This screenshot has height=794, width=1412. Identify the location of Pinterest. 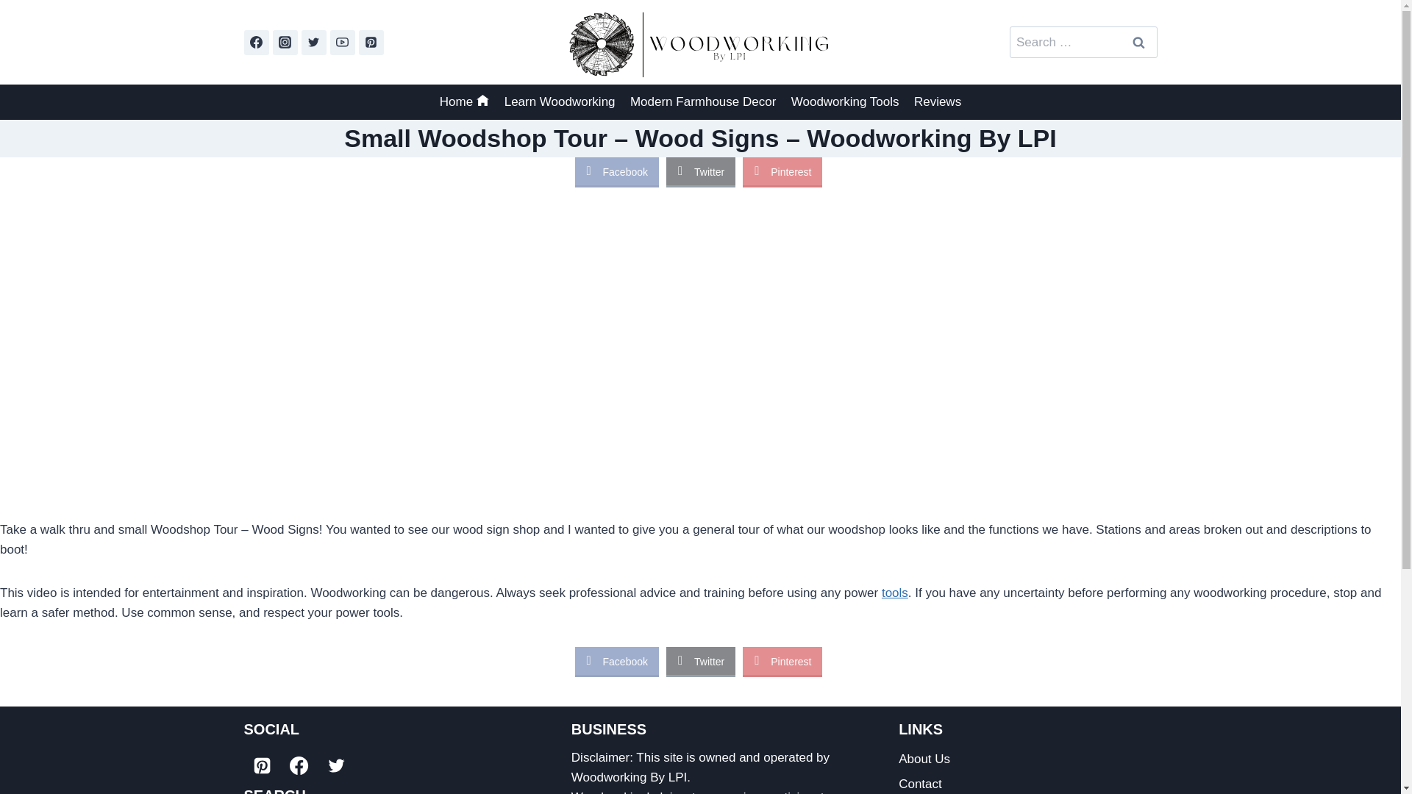
(782, 171).